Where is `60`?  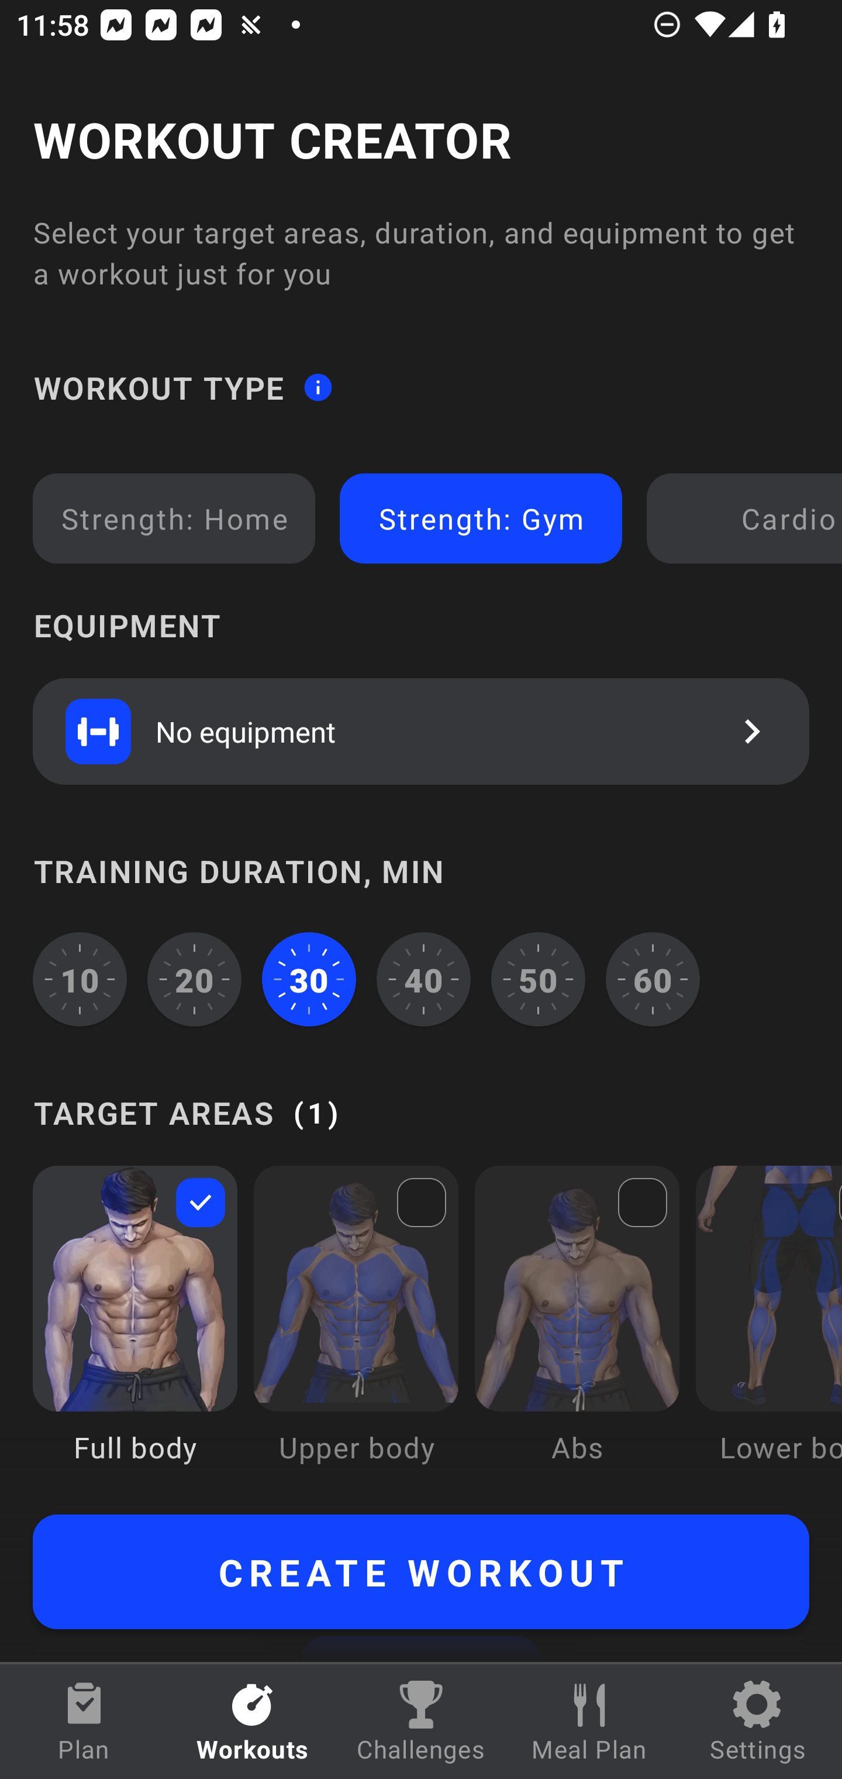
60 is located at coordinates (653, 979).